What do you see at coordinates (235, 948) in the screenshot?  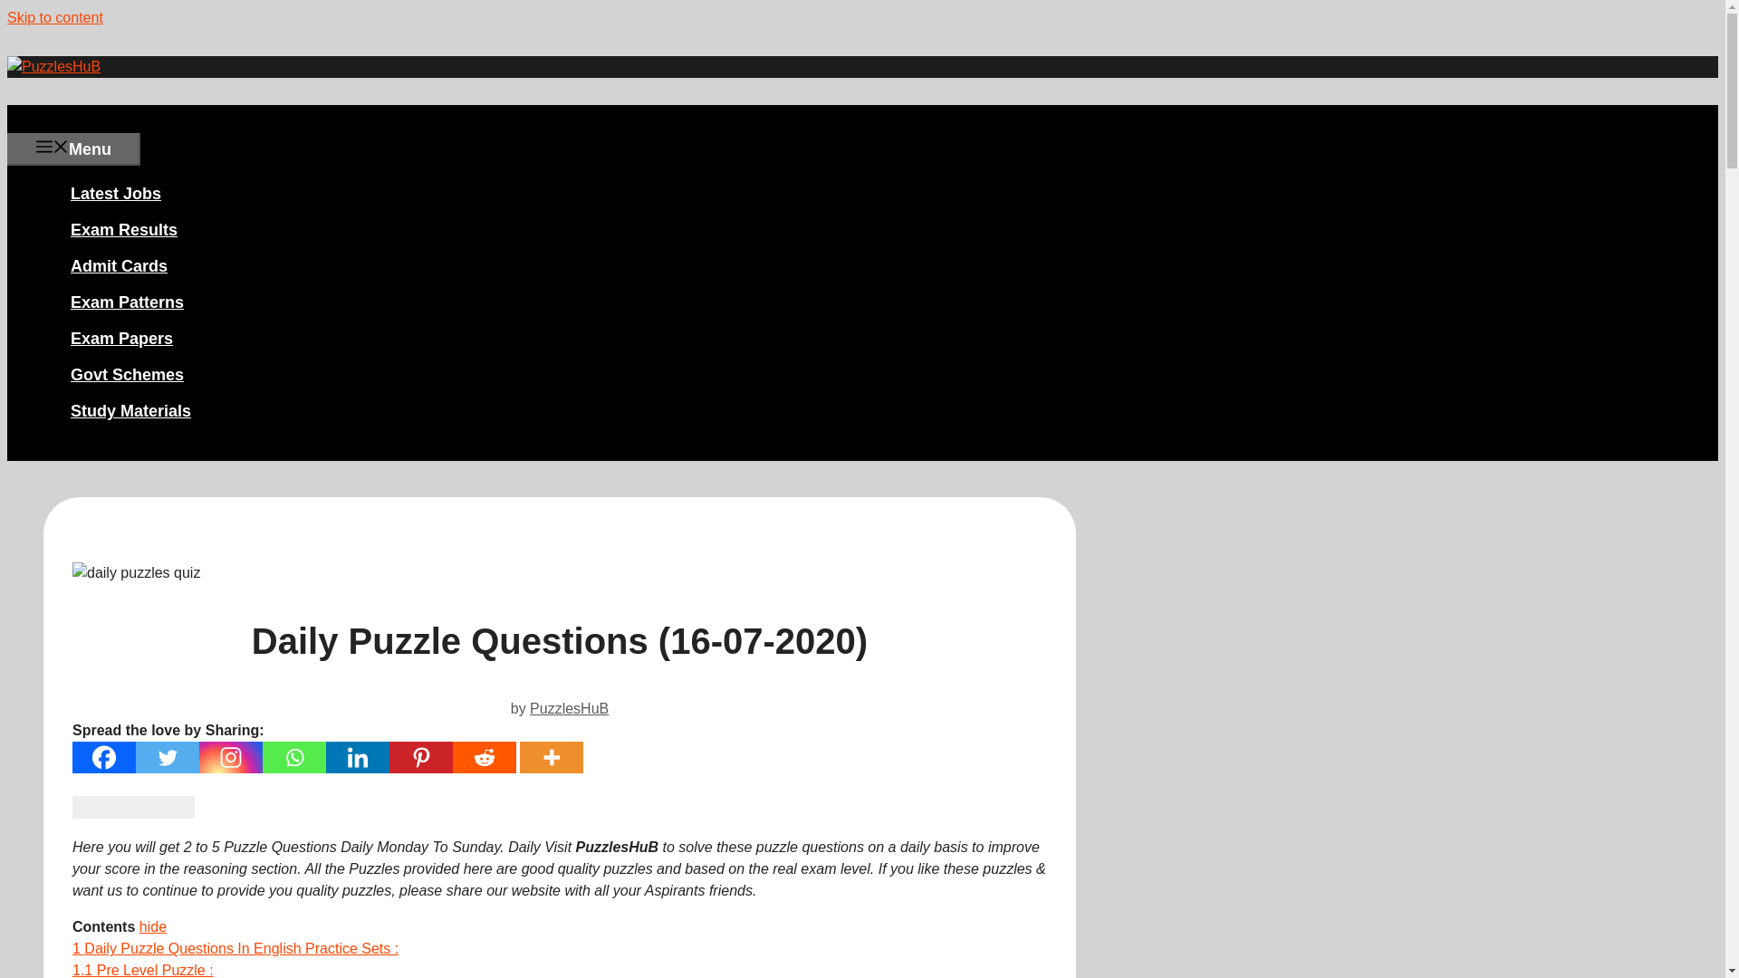 I see `1 Daily Puzzle Questions In English Practice Sets :` at bounding box center [235, 948].